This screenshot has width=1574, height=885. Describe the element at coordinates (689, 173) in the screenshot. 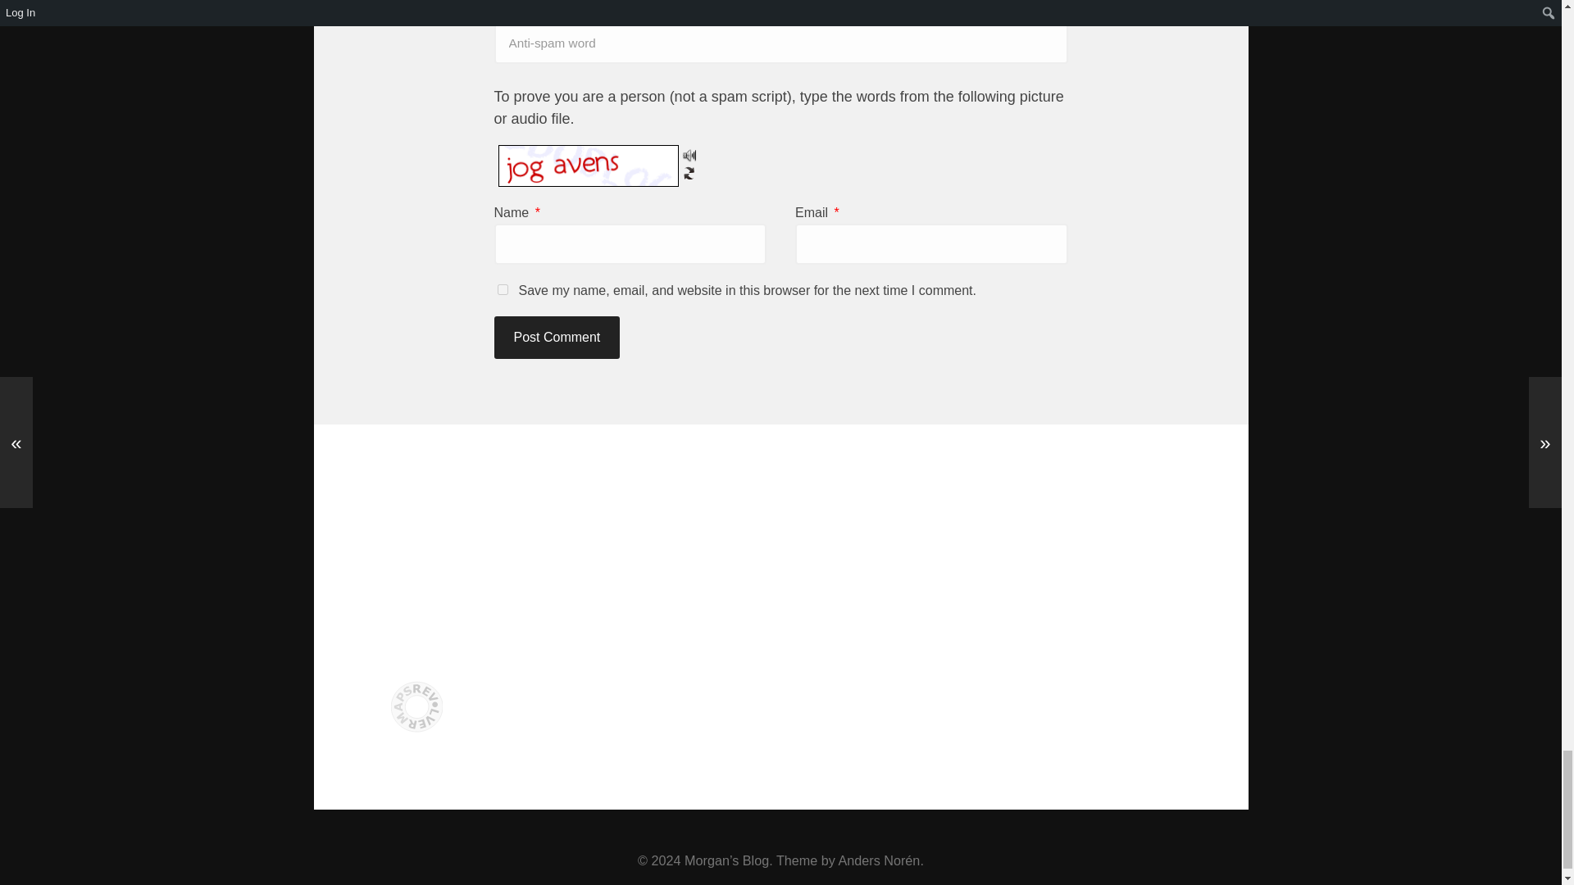

I see `Load new` at that location.